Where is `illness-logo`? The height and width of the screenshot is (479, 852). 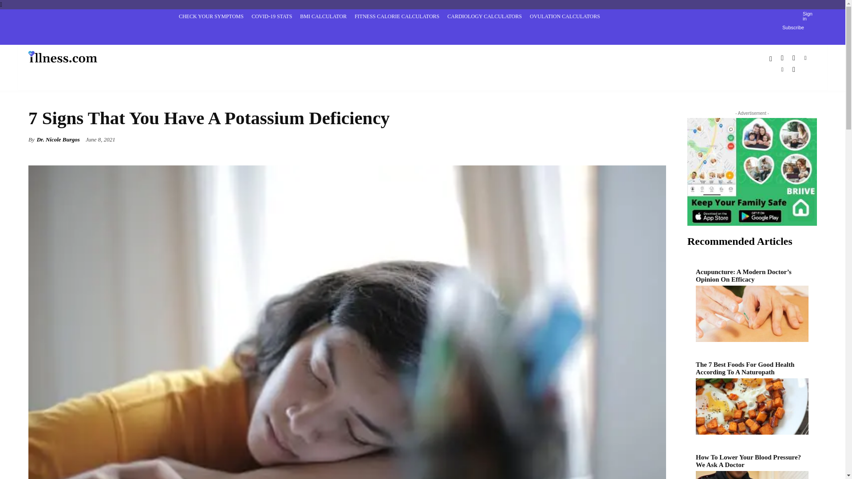
illness-logo is located at coordinates (62, 56).